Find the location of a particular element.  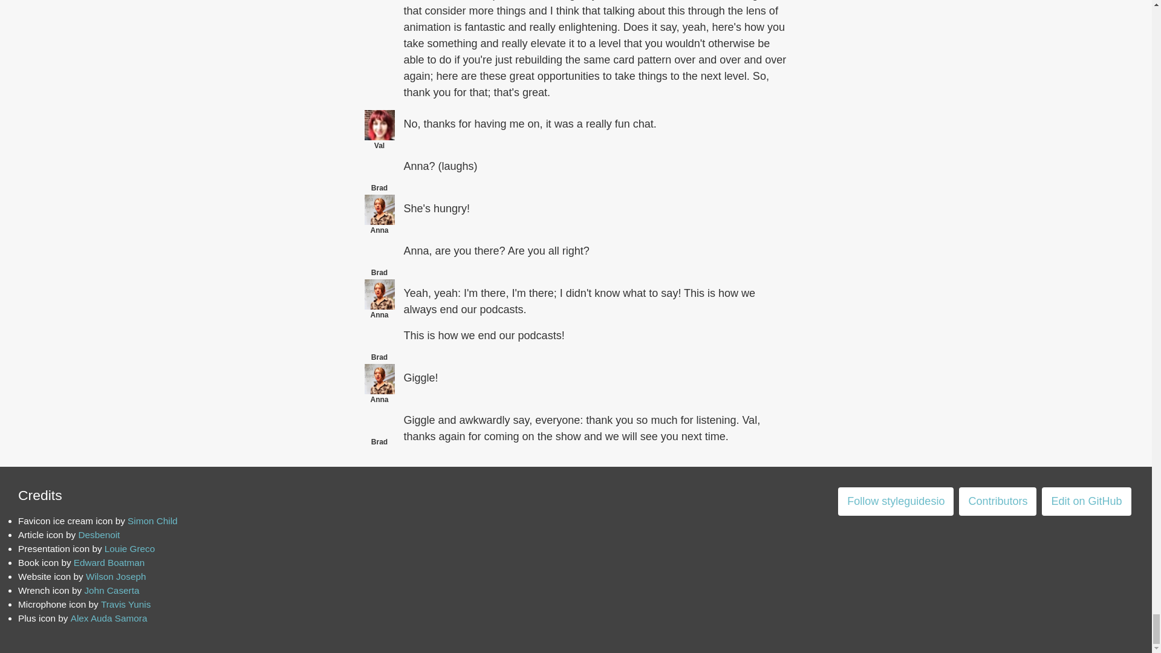

Travis Yunis is located at coordinates (126, 604).